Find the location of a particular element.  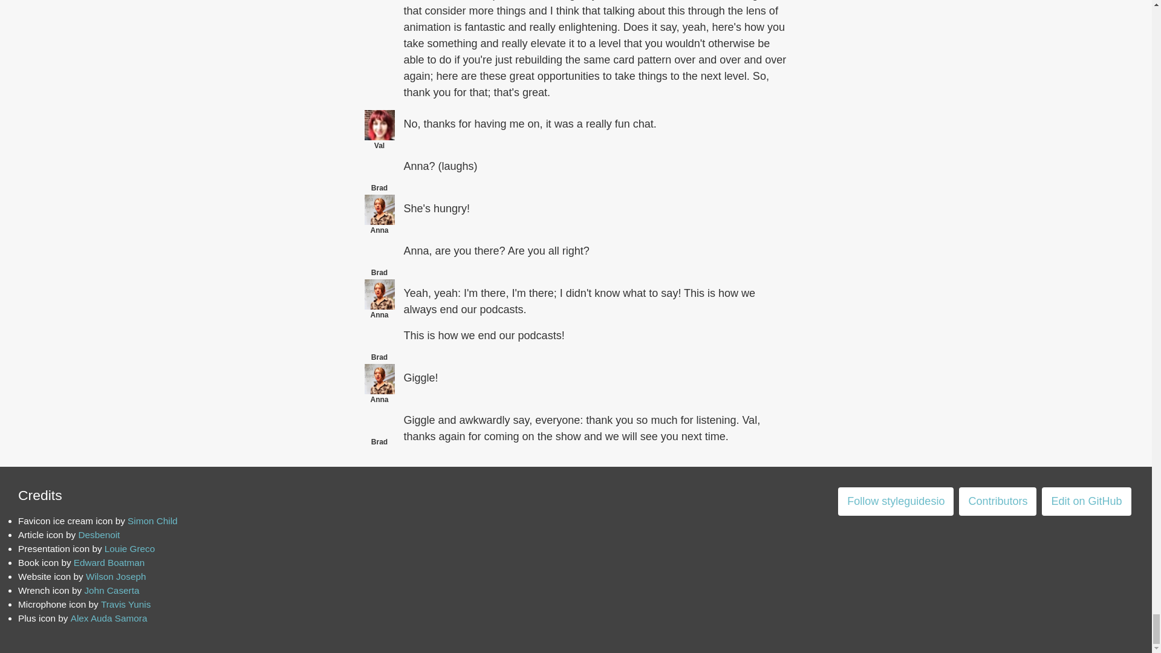

Travis Yunis is located at coordinates (126, 604).